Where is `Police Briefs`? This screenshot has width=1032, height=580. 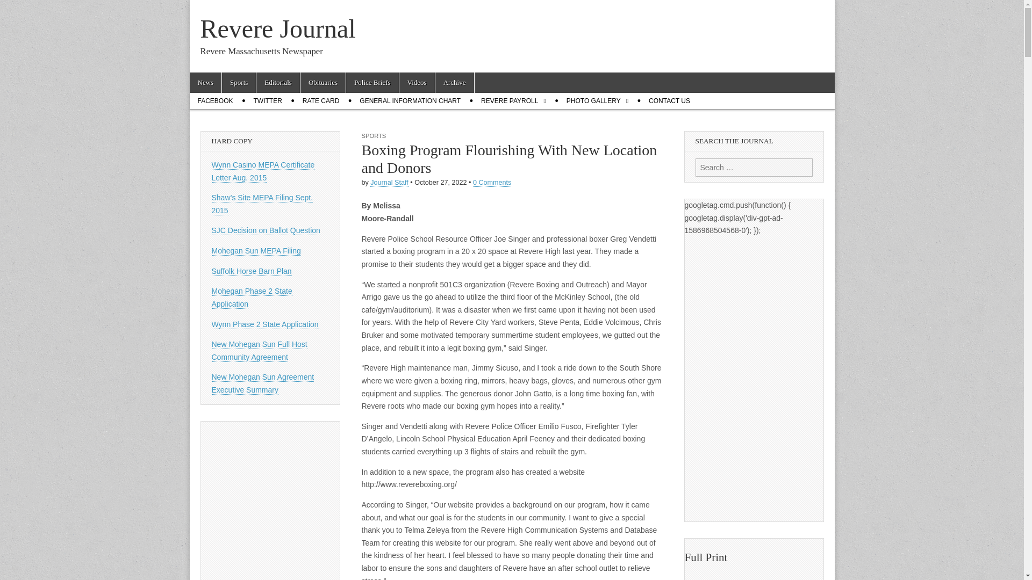
Police Briefs is located at coordinates (372, 83).